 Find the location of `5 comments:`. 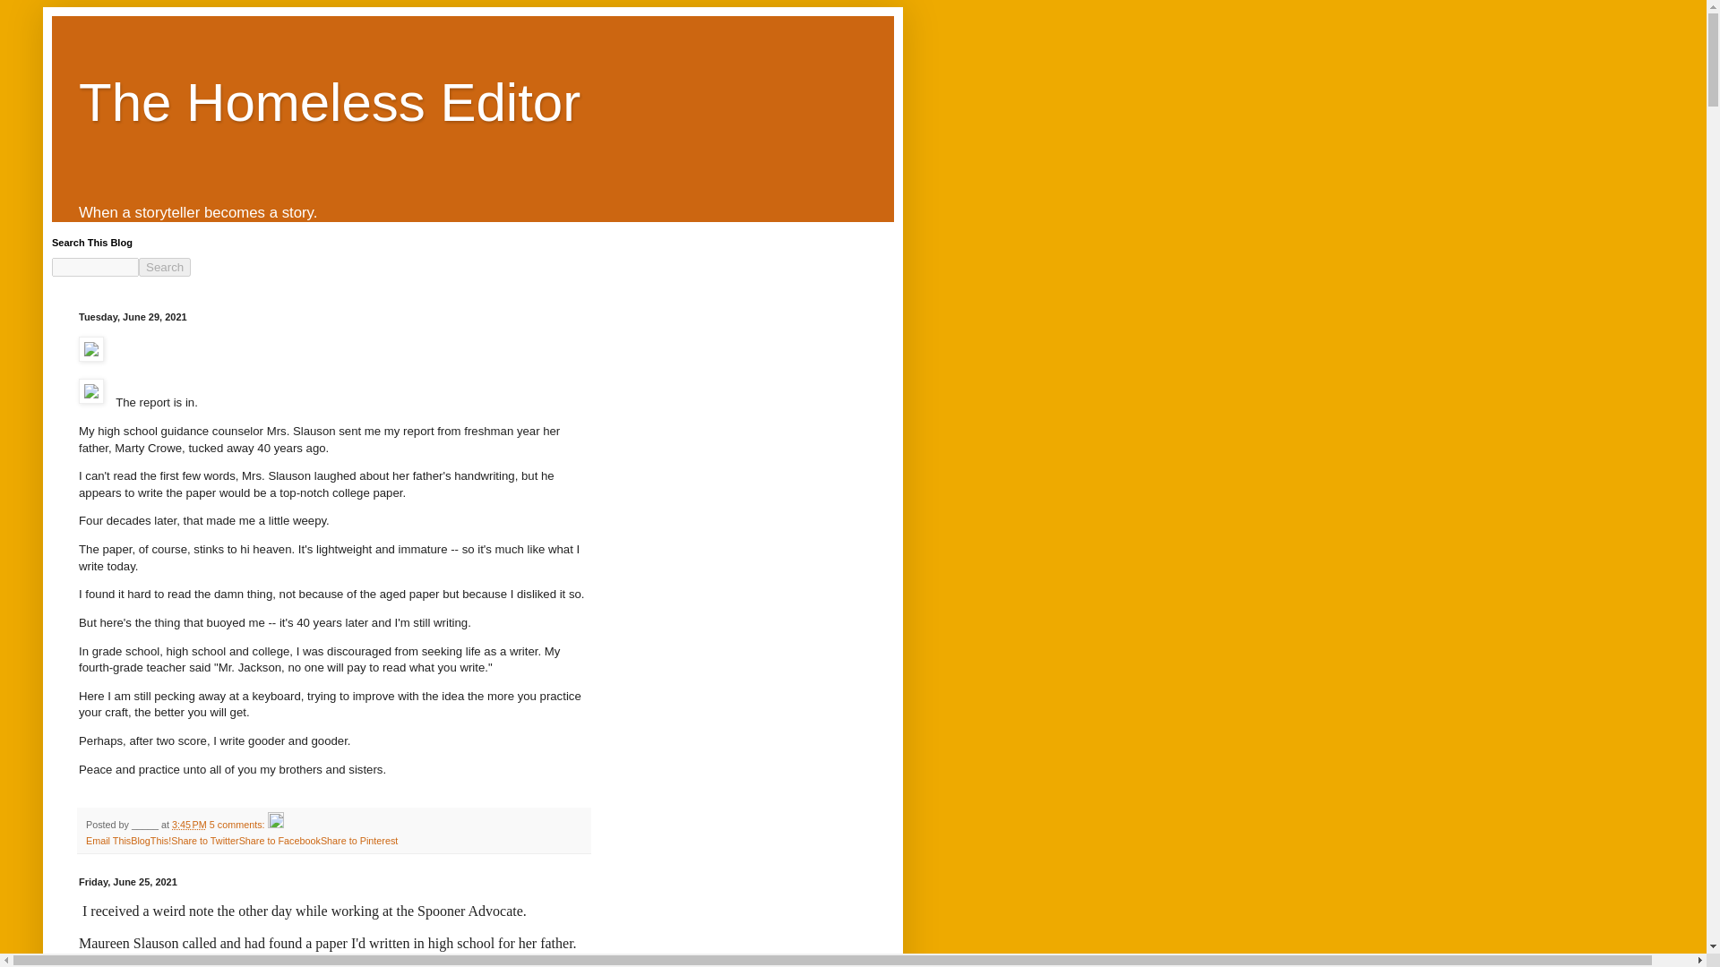

5 comments: is located at coordinates (238, 824).